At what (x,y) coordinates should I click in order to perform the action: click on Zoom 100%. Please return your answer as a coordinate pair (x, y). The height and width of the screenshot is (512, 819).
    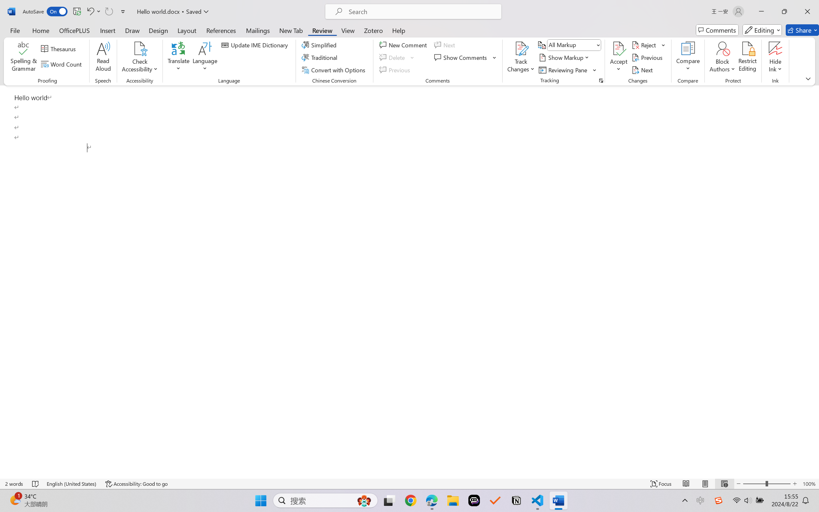
    Looking at the image, I should click on (809, 484).